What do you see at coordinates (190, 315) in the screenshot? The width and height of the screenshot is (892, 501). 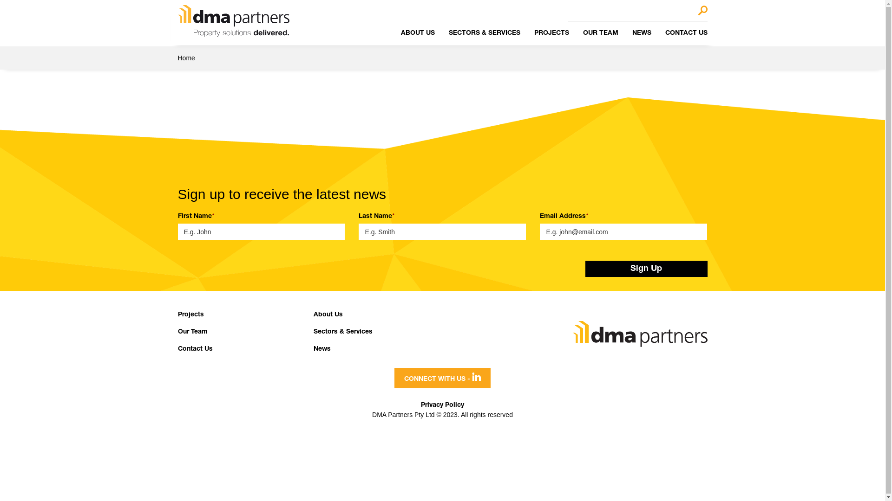 I see `Projects` at bounding box center [190, 315].